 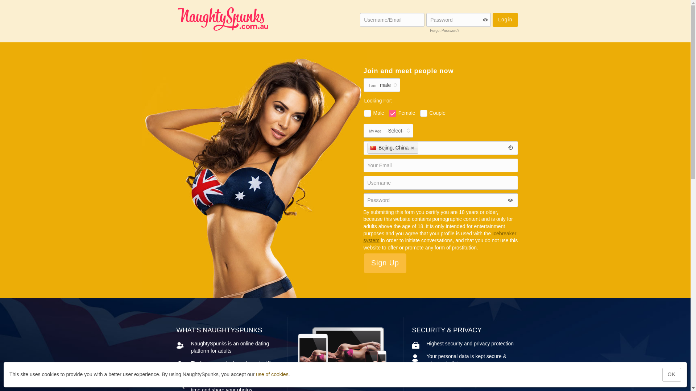 I want to click on use of cookies, so click(x=272, y=374).